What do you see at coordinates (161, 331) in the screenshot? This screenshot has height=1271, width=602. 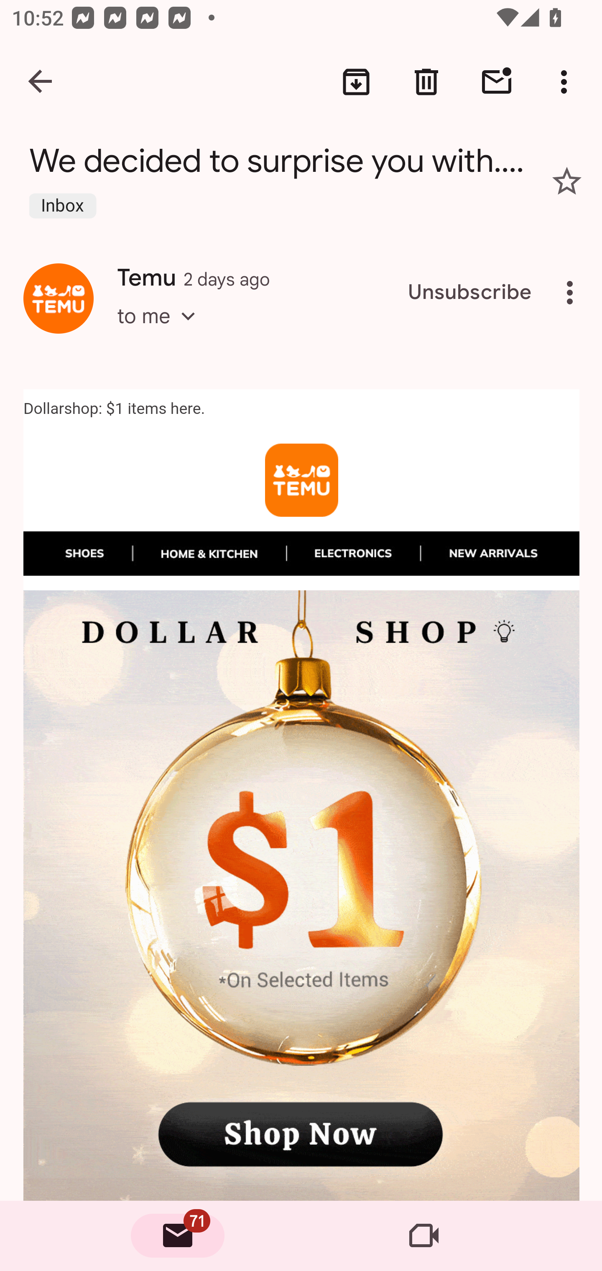 I see `to me` at bounding box center [161, 331].